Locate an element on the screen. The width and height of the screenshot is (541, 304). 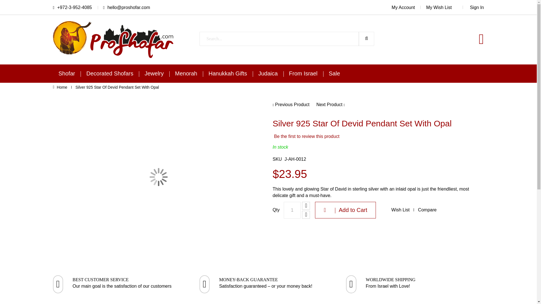
Jewelry is located at coordinates (154, 73).